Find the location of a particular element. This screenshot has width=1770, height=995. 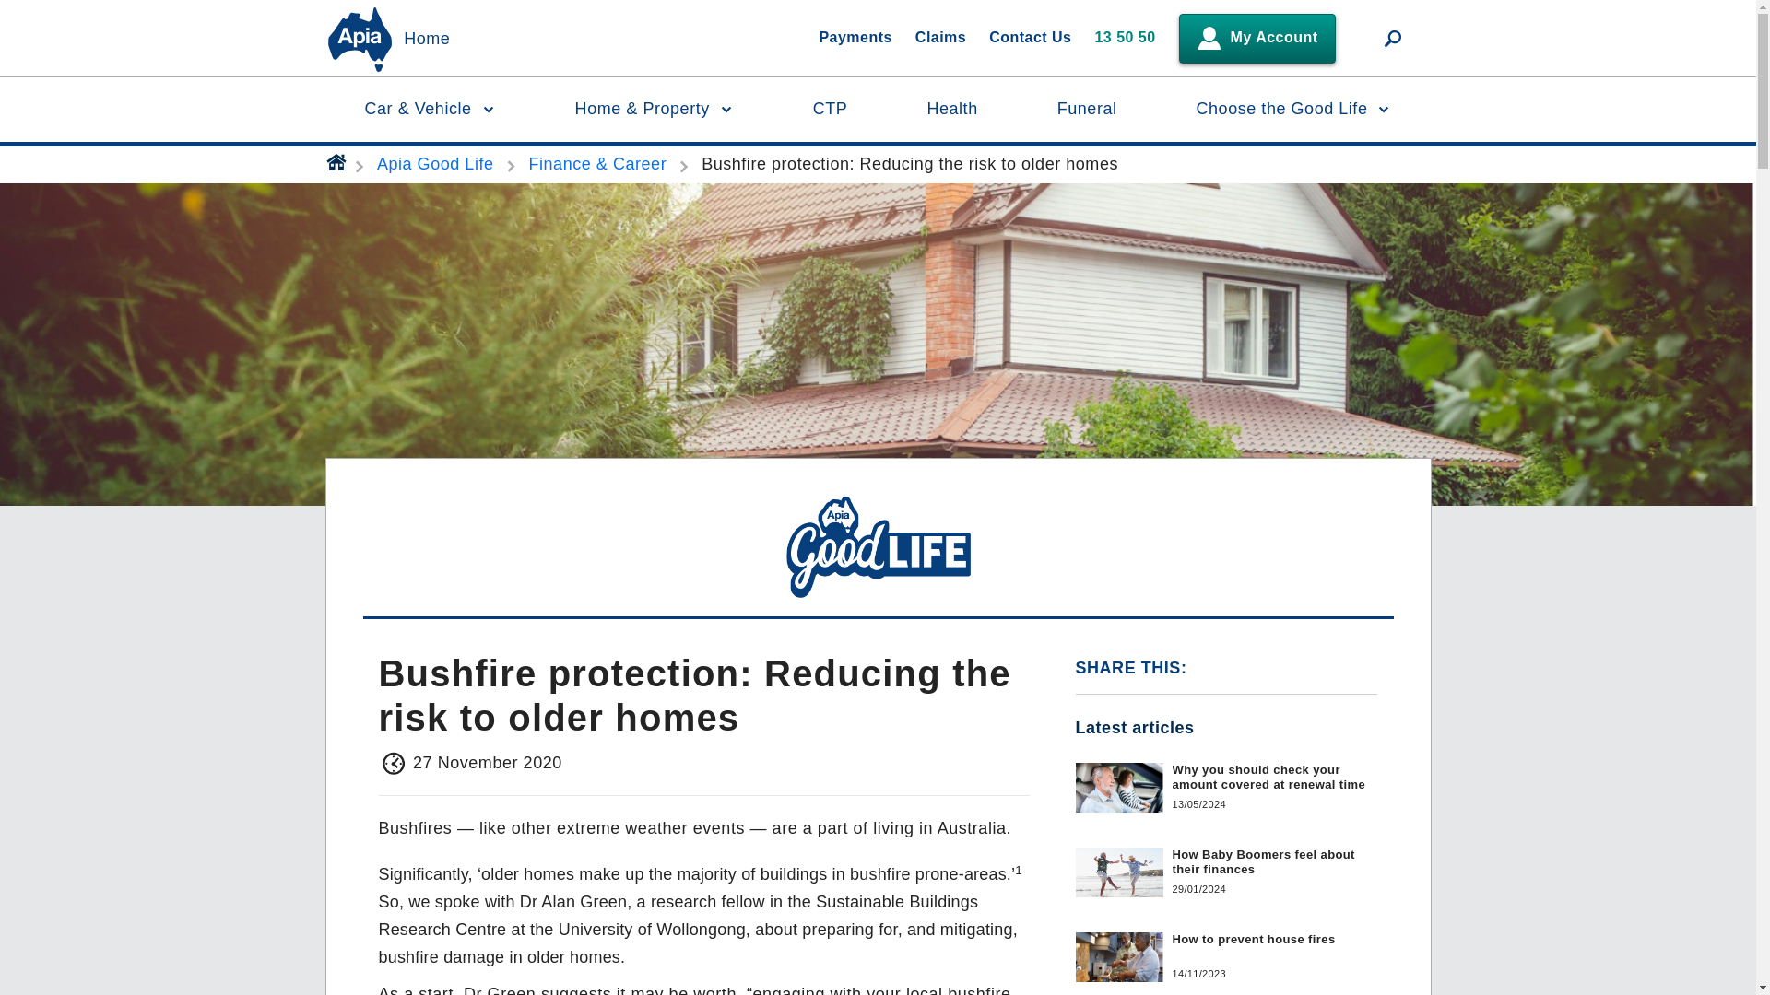

Home is located at coordinates (426, 40).